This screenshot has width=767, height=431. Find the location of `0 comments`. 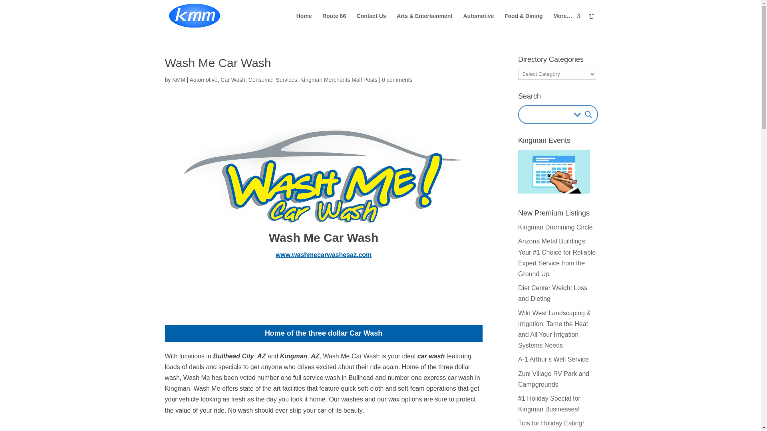

0 comments is located at coordinates (397, 80).